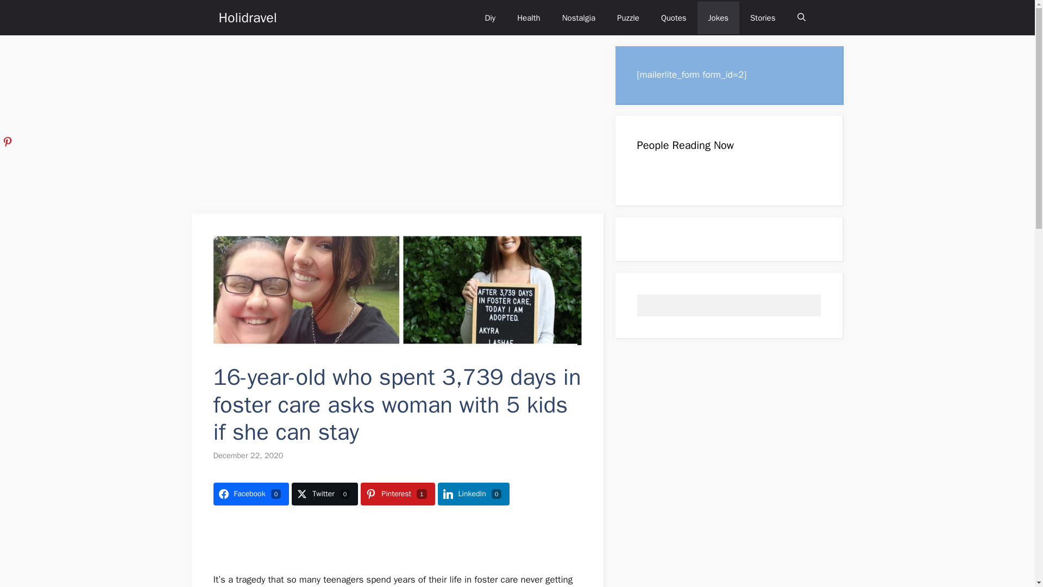 This screenshot has height=587, width=1043. I want to click on Jokes, so click(718, 17).